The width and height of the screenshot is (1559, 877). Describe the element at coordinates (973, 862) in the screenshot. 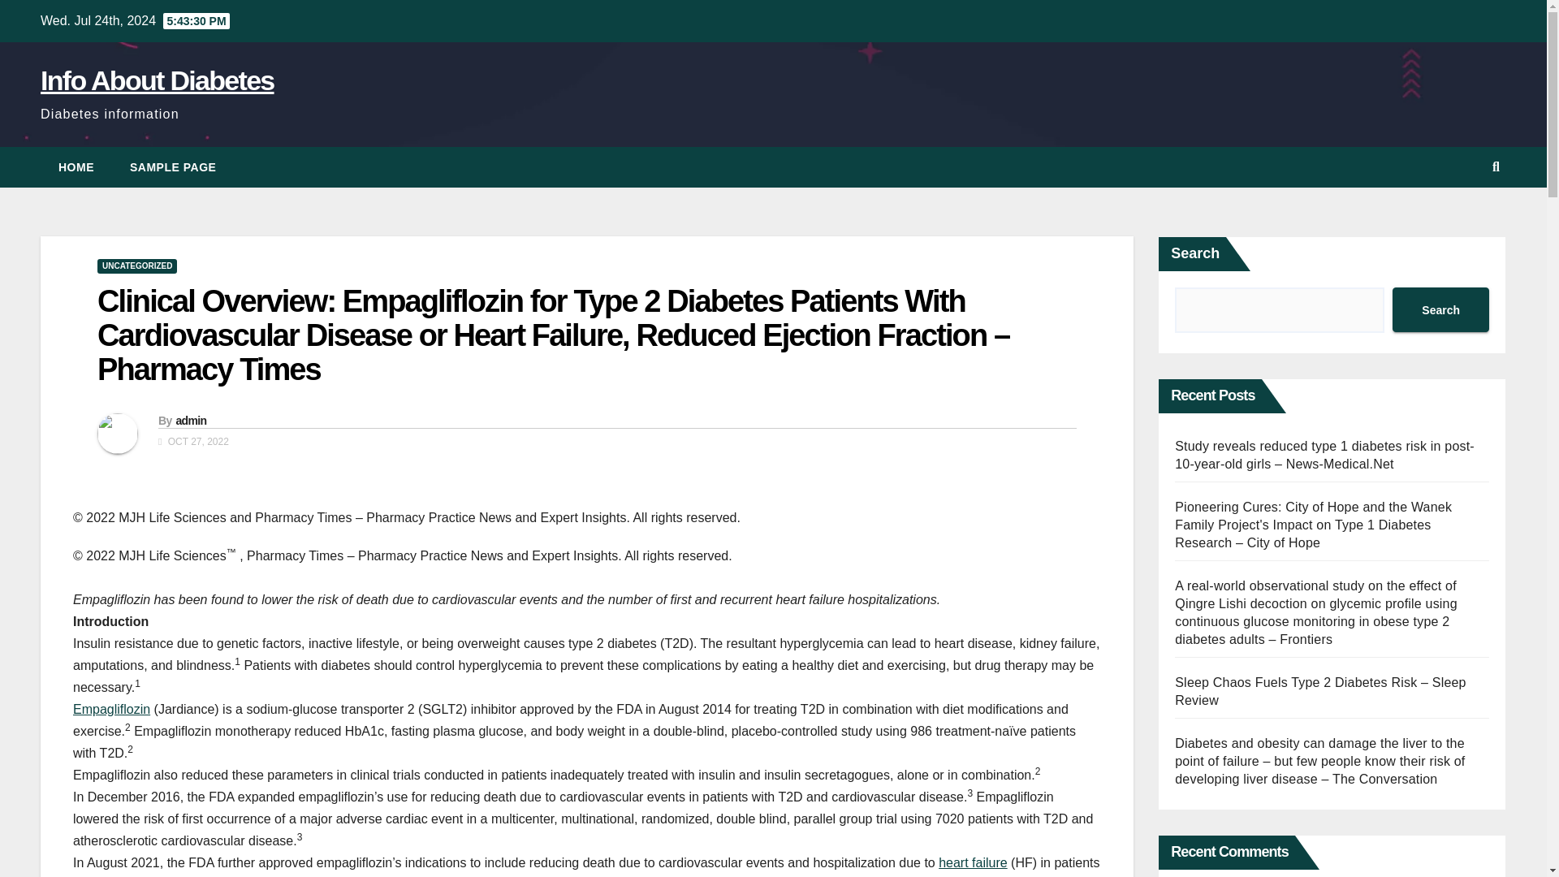

I see `heart failure` at that location.